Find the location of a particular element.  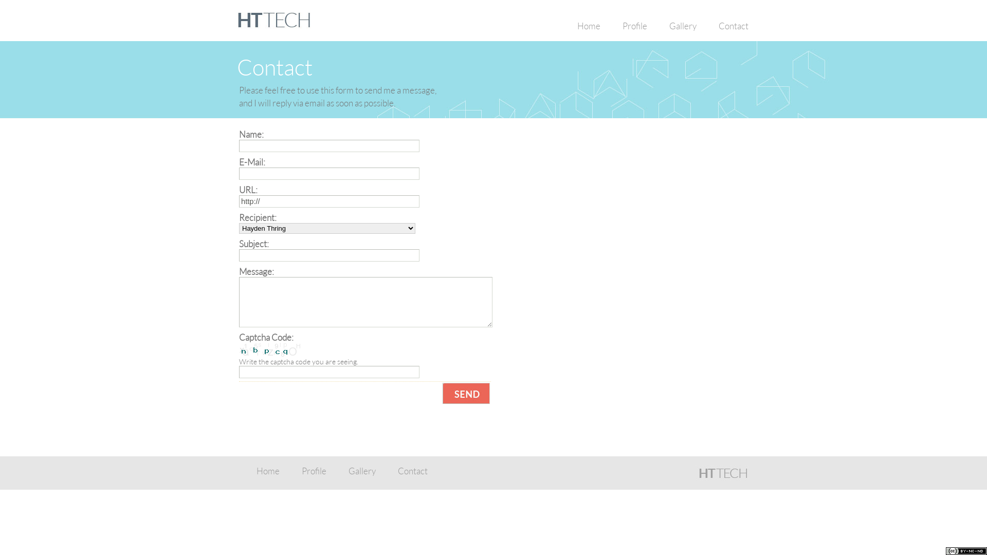

Captcha (case insensitive) is located at coordinates (329, 372).